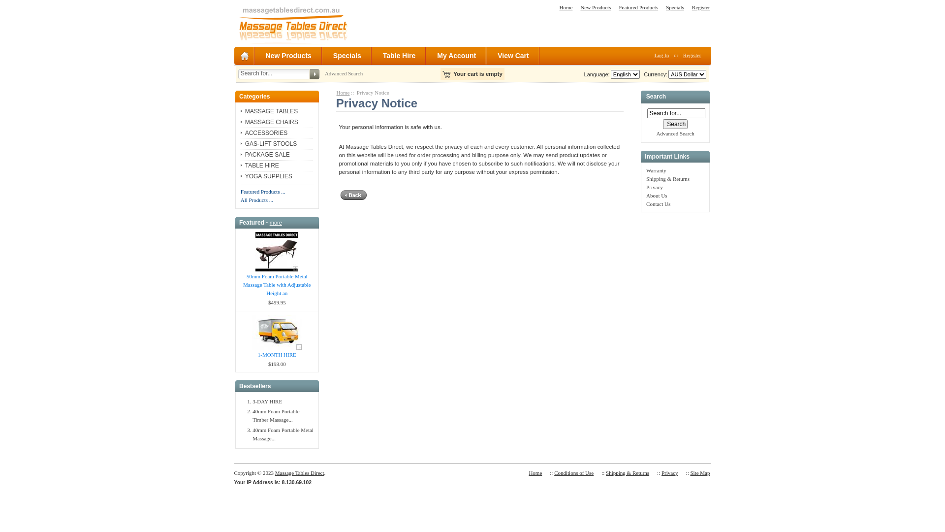  What do you see at coordinates (535, 473) in the screenshot?
I see `Home` at bounding box center [535, 473].